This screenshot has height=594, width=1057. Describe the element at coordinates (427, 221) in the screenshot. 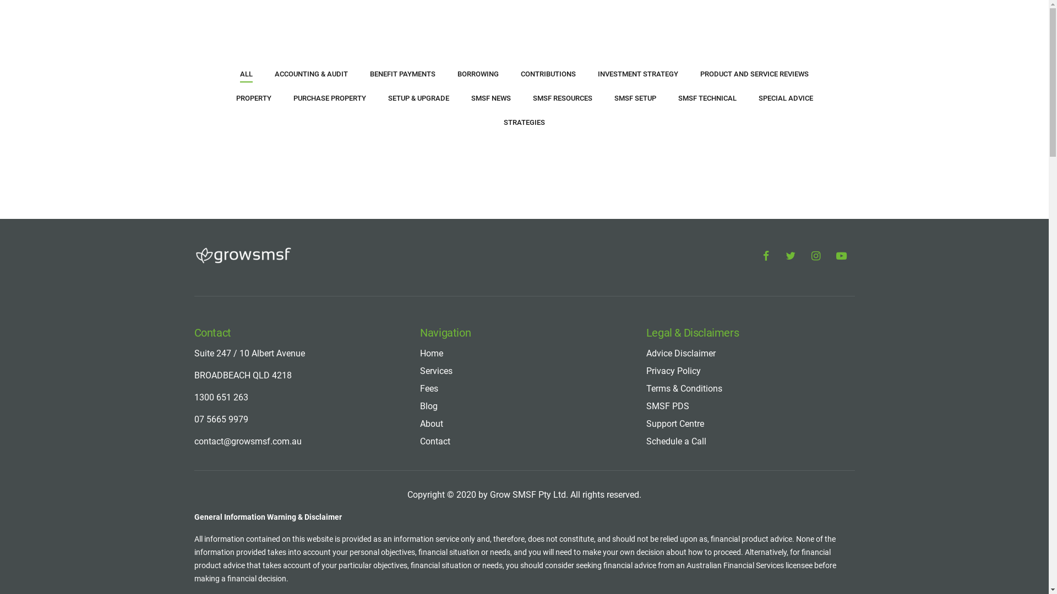

I see `Fees` at that location.